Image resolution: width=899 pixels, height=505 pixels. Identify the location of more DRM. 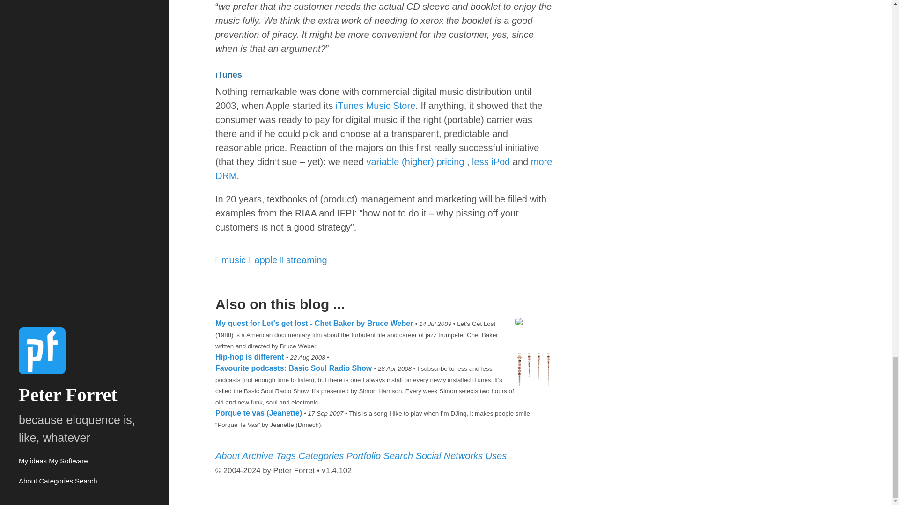
(383, 168).